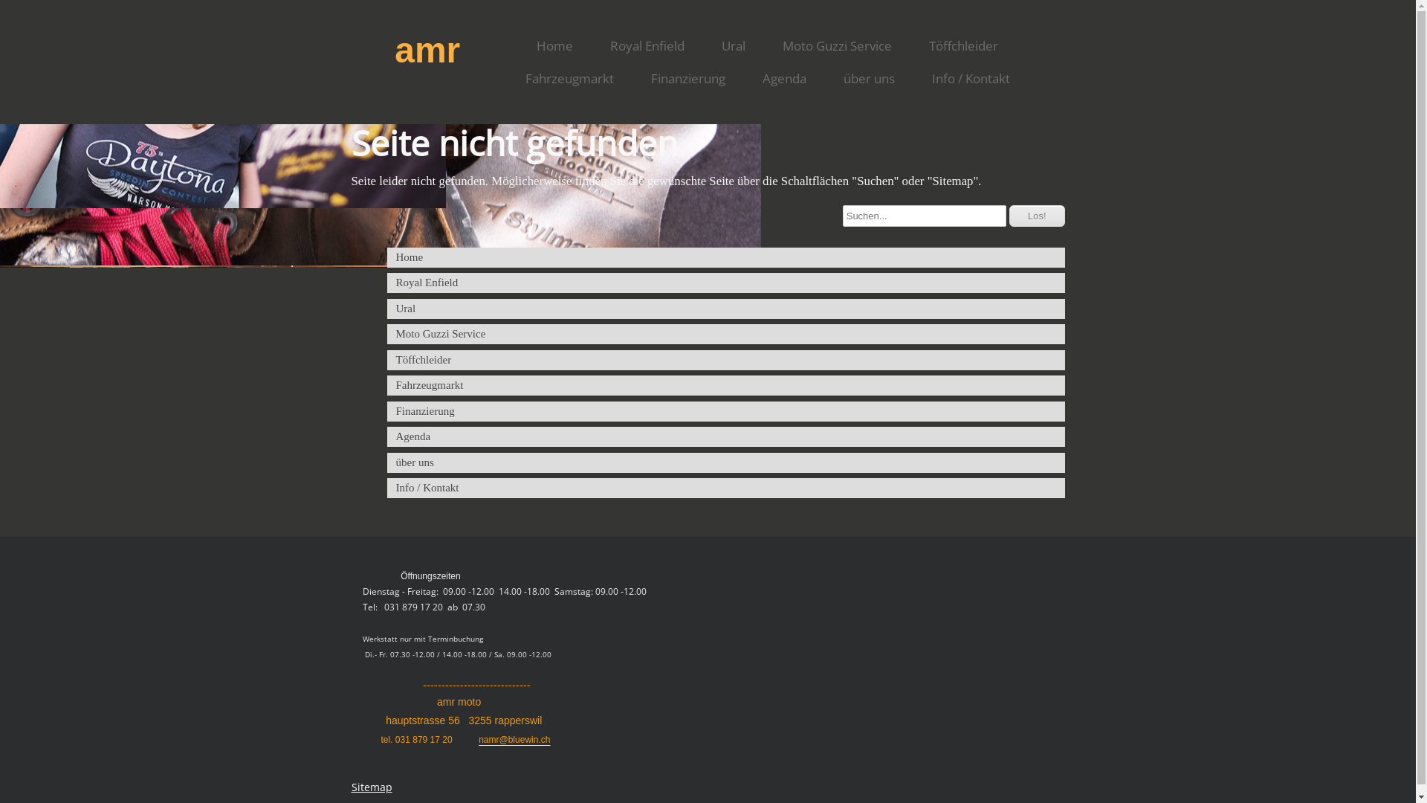 This screenshot has width=1427, height=803. Describe the element at coordinates (837, 46) in the screenshot. I see `Moto Guzzi Service` at that location.